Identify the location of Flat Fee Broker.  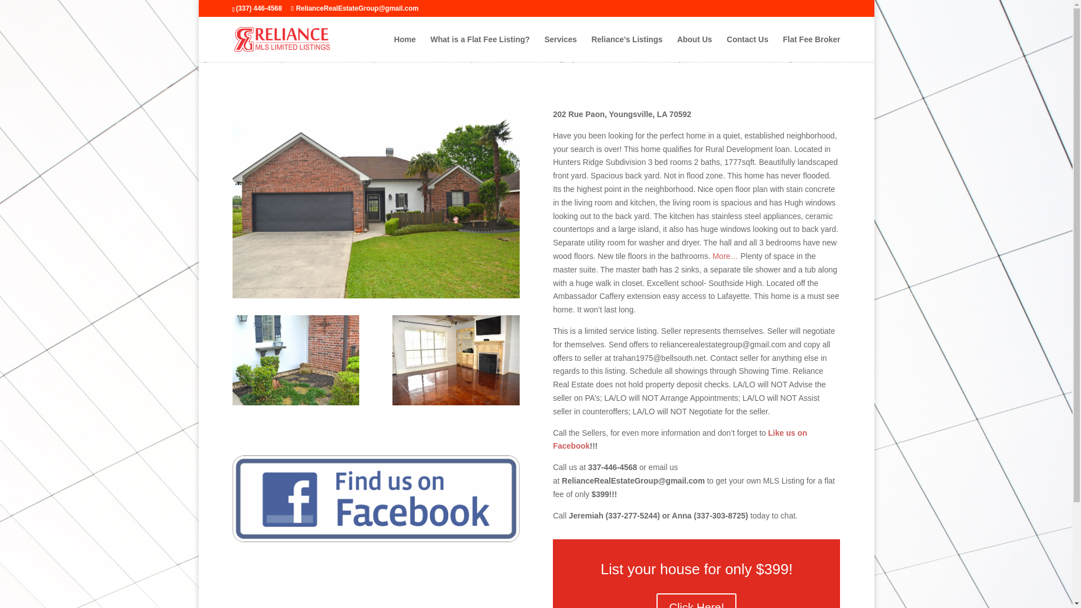
(812, 48).